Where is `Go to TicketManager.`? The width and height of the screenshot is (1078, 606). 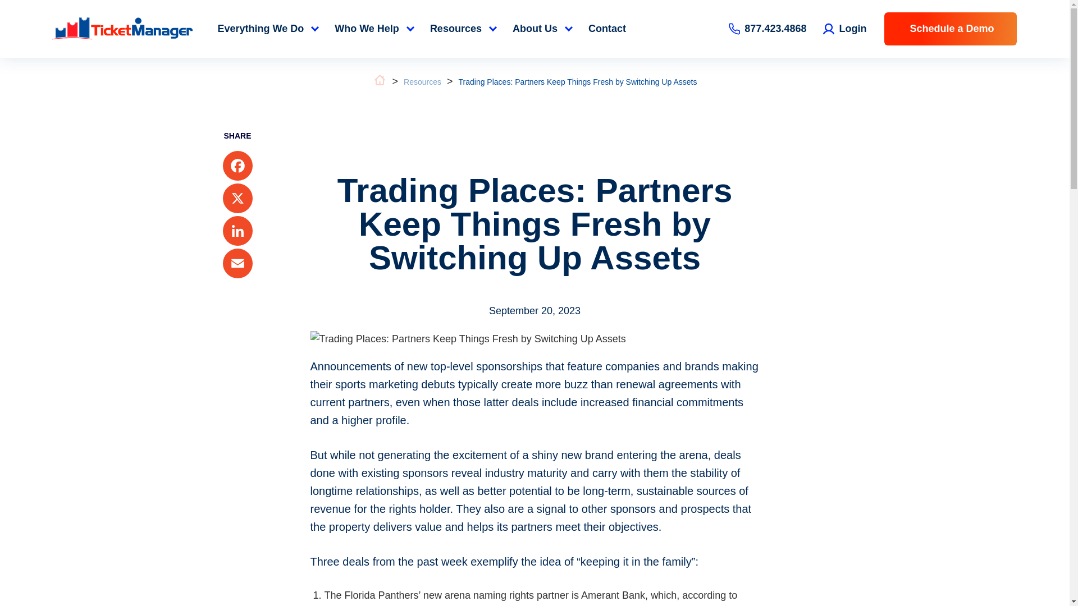 Go to TicketManager. is located at coordinates (380, 84).